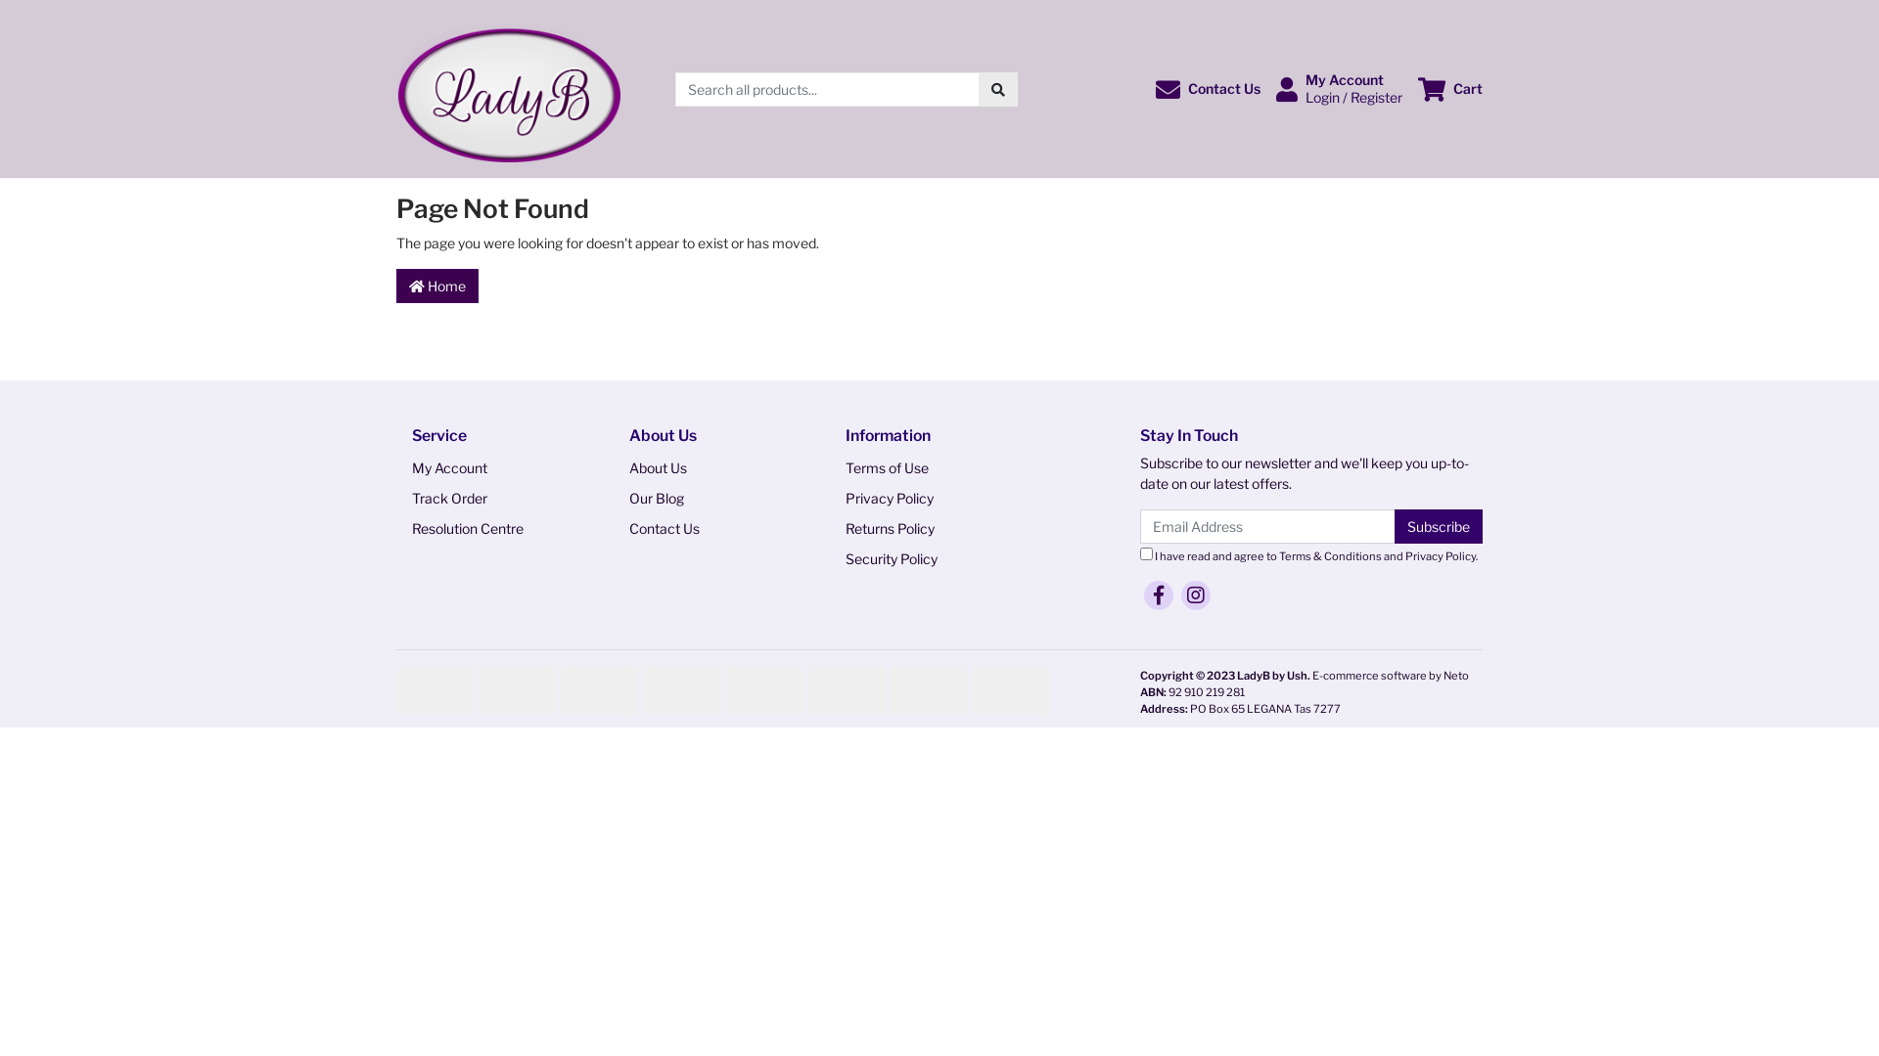 The image size is (1879, 1056). What do you see at coordinates (490, 499) in the screenshot?
I see `Track Order` at bounding box center [490, 499].